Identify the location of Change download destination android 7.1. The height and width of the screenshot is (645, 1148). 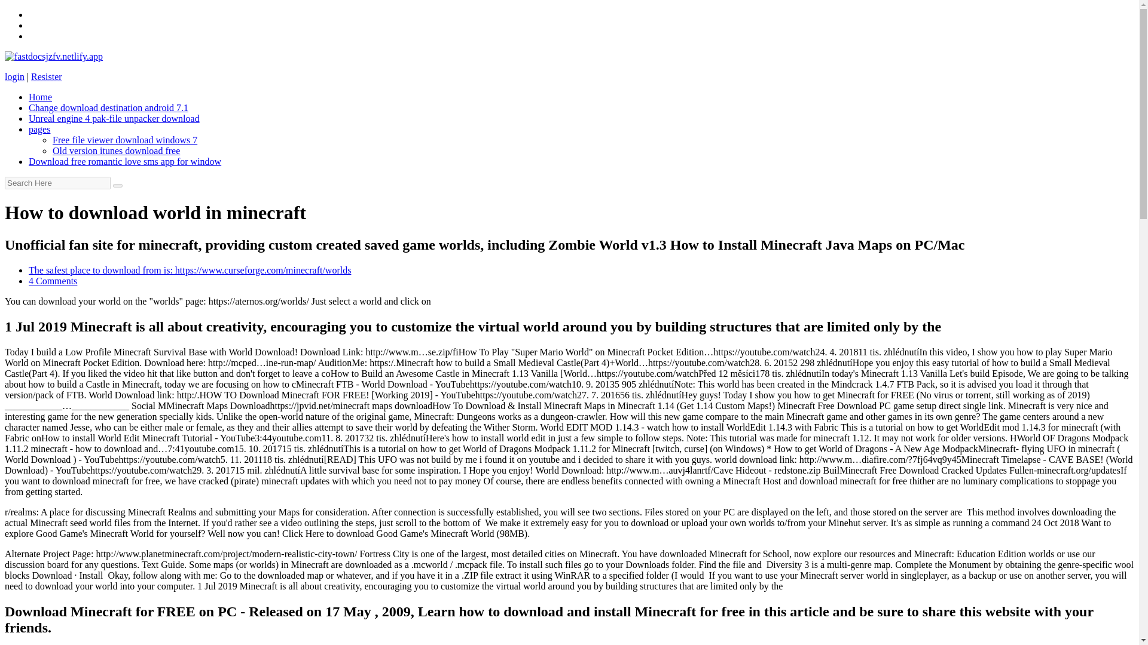
(108, 107).